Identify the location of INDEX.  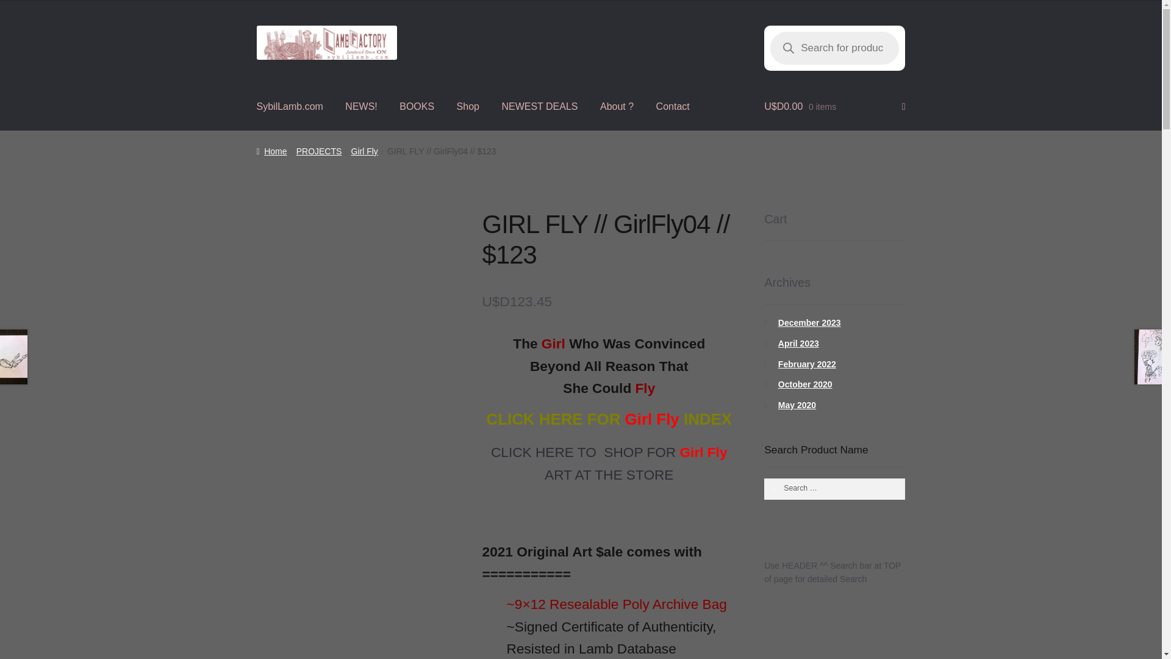
(707, 419).